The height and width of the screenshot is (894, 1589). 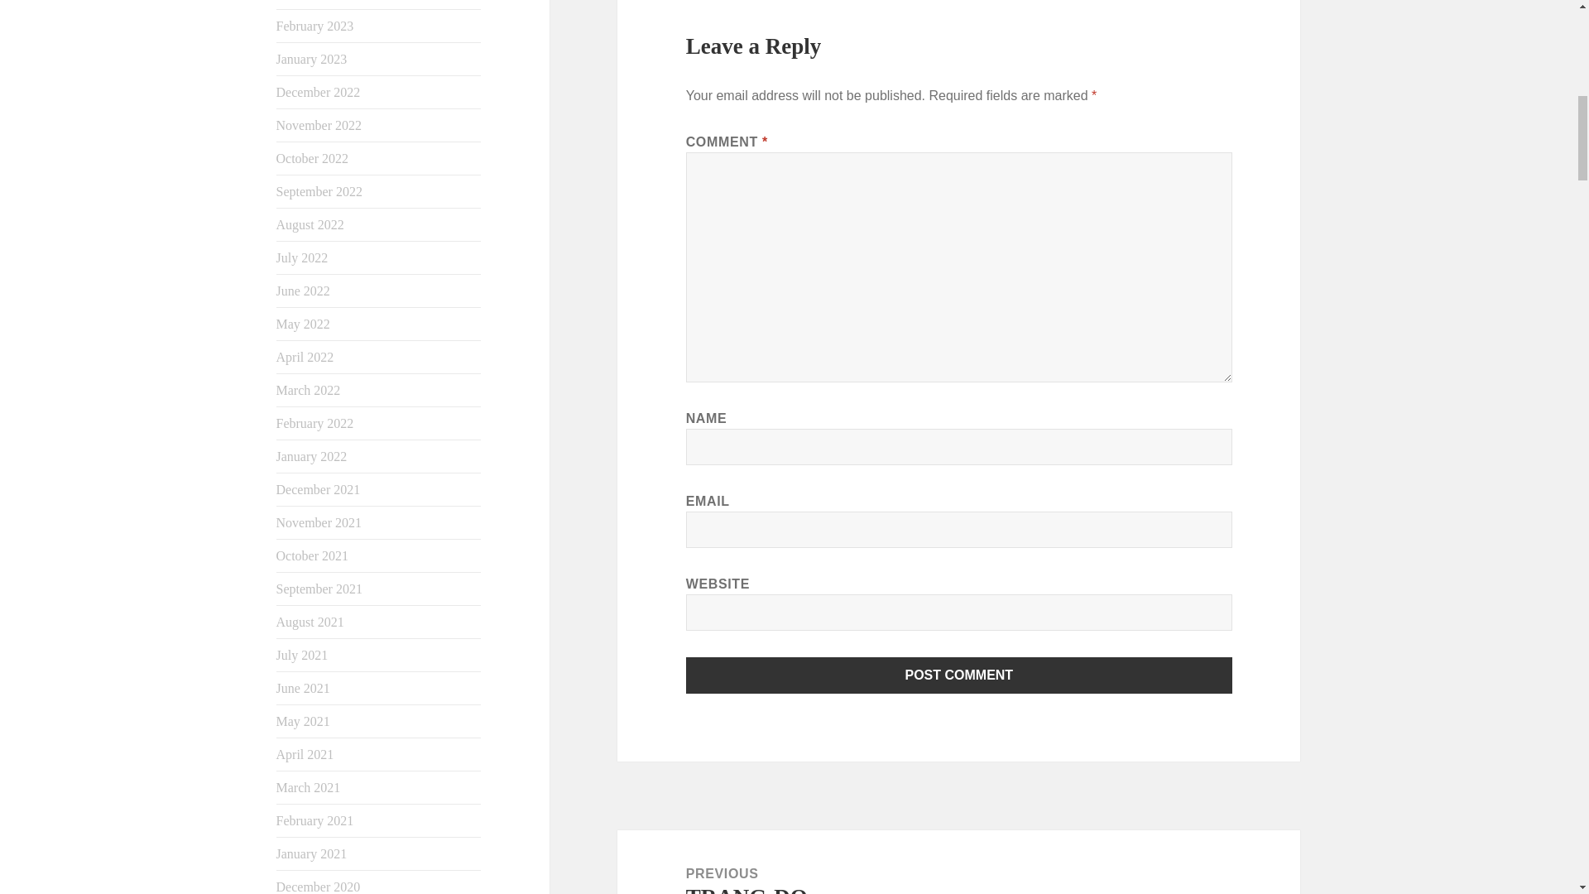 I want to click on May 2022, so click(x=303, y=324).